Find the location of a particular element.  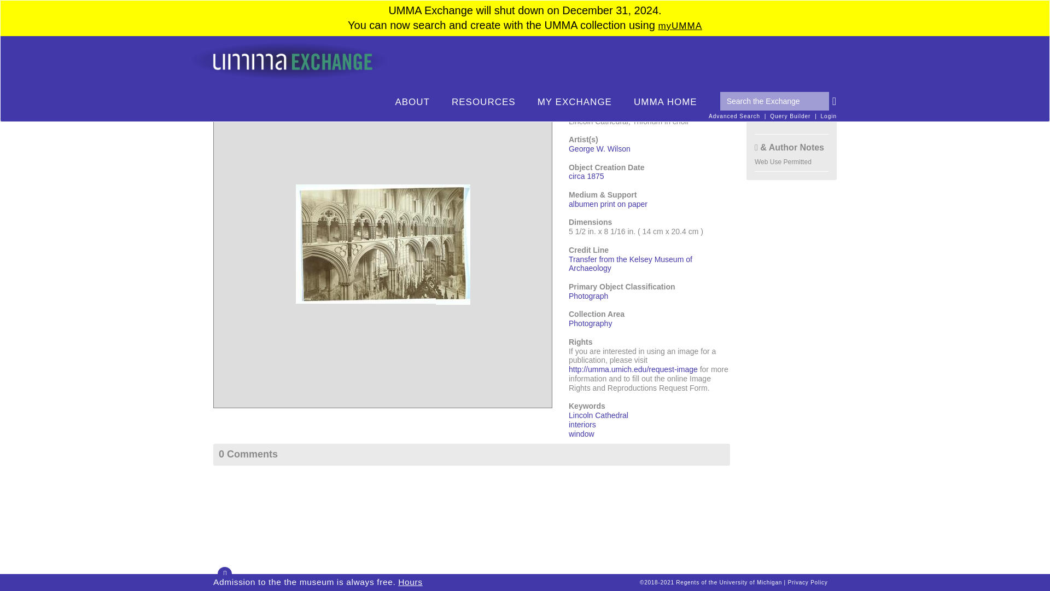

Photography is located at coordinates (591, 323).